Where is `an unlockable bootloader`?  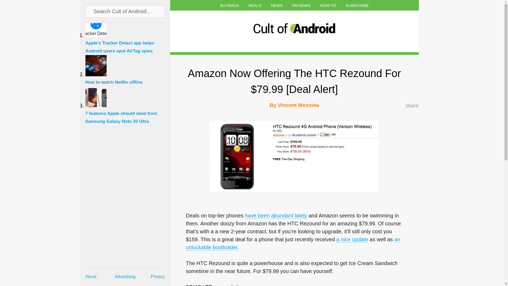
an unlockable bootloader is located at coordinates (293, 244).